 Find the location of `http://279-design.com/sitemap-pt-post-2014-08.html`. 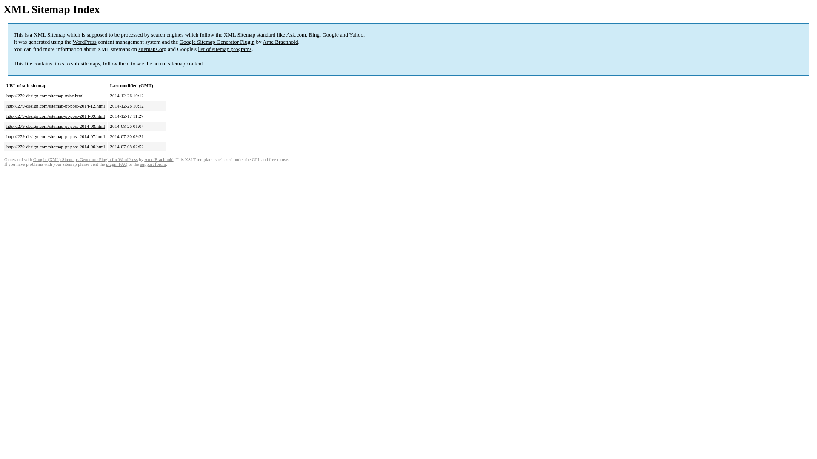

http://279-design.com/sitemap-pt-post-2014-08.html is located at coordinates (55, 126).